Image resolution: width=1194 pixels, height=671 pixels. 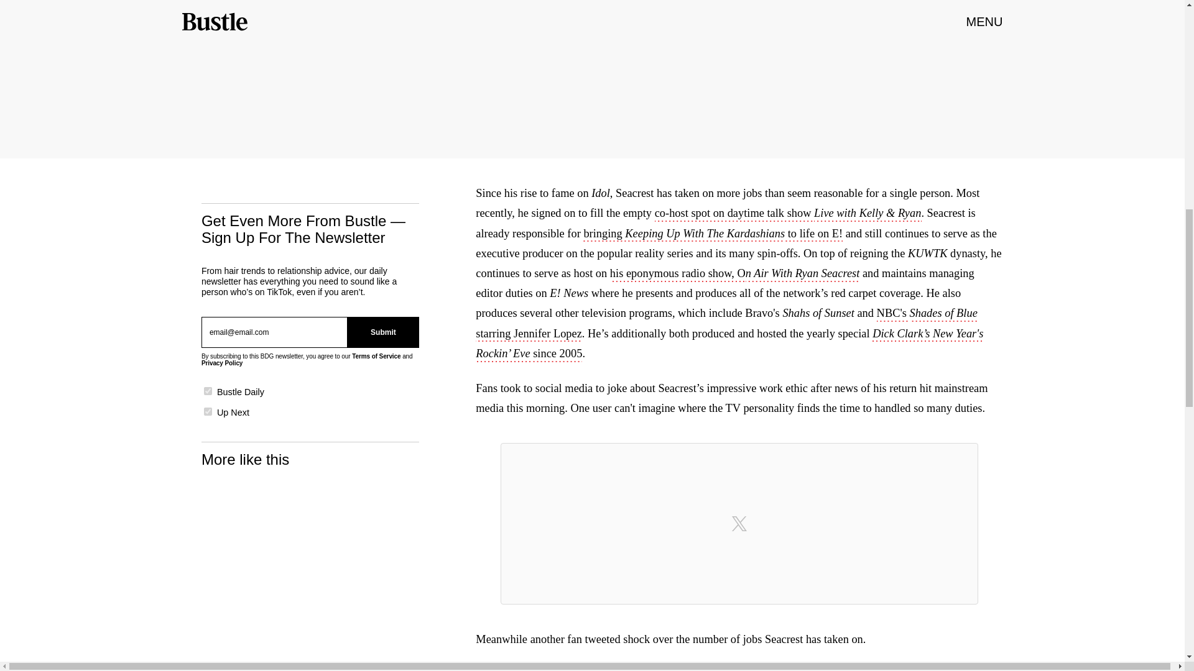 I want to click on Submit, so click(x=383, y=332).